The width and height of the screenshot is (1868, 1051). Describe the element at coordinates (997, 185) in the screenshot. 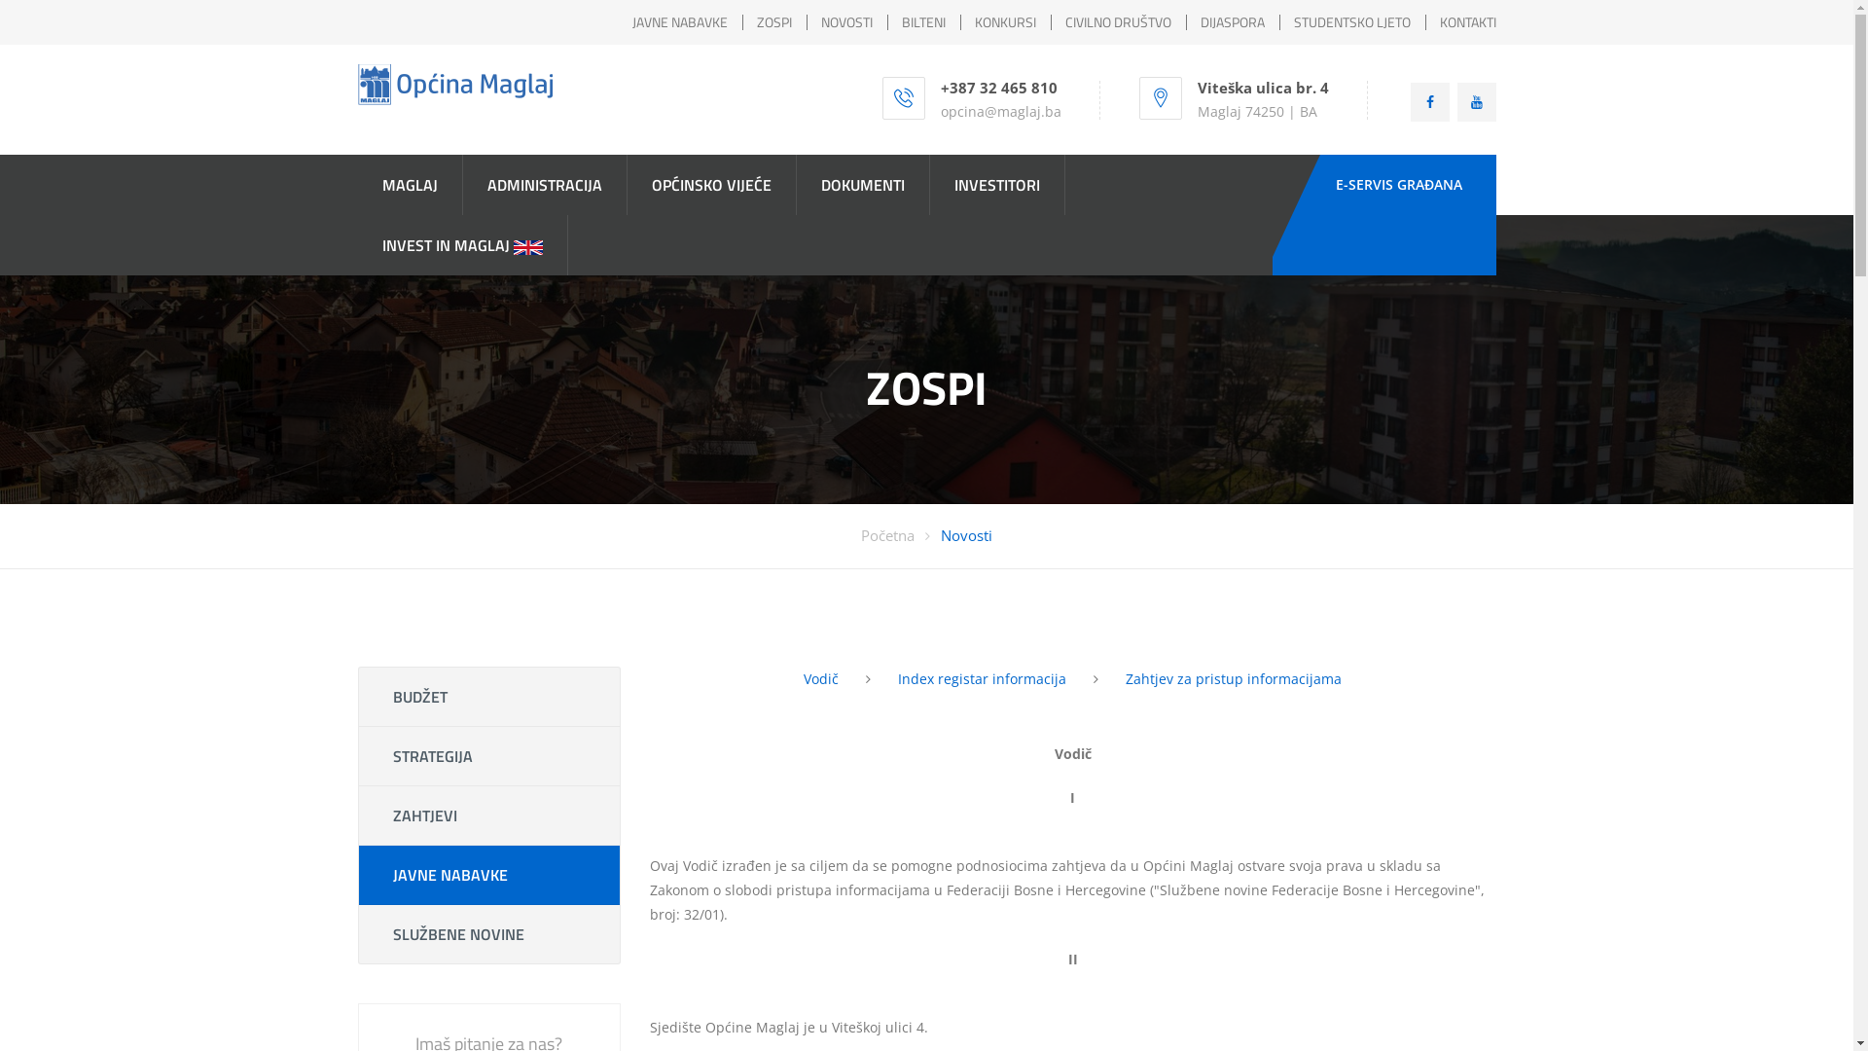

I see `INVESTITORI` at that location.